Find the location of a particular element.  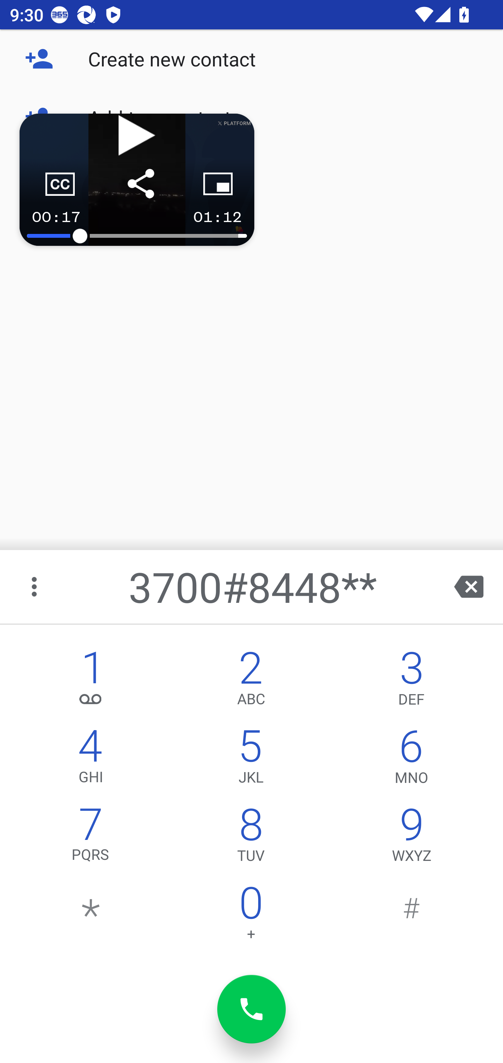

# is located at coordinates (411, 916).